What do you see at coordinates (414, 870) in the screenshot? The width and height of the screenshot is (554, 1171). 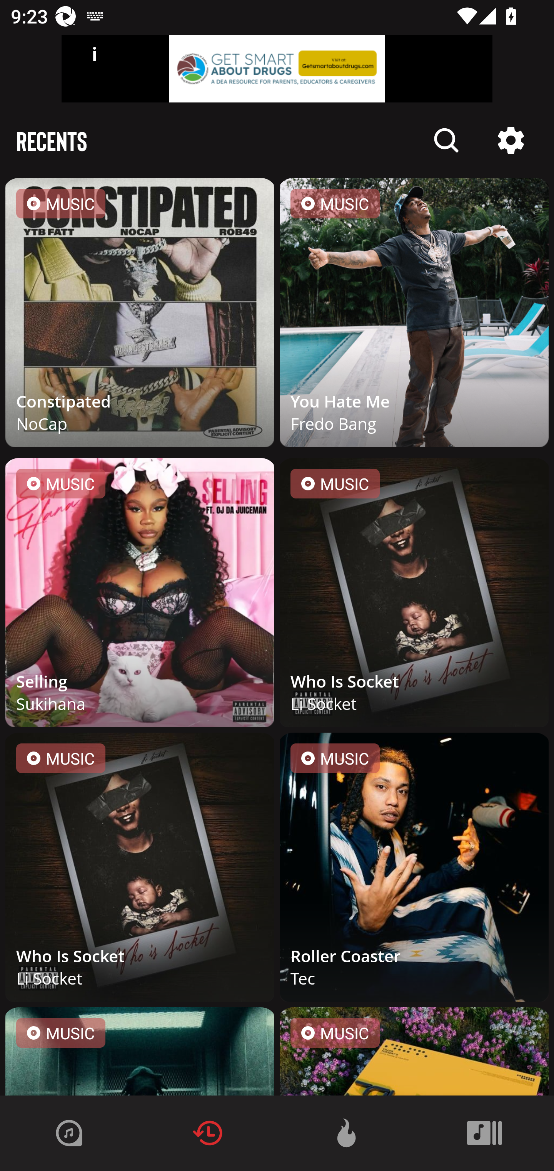 I see `MUSIC Roller Coaster Tec` at bounding box center [414, 870].